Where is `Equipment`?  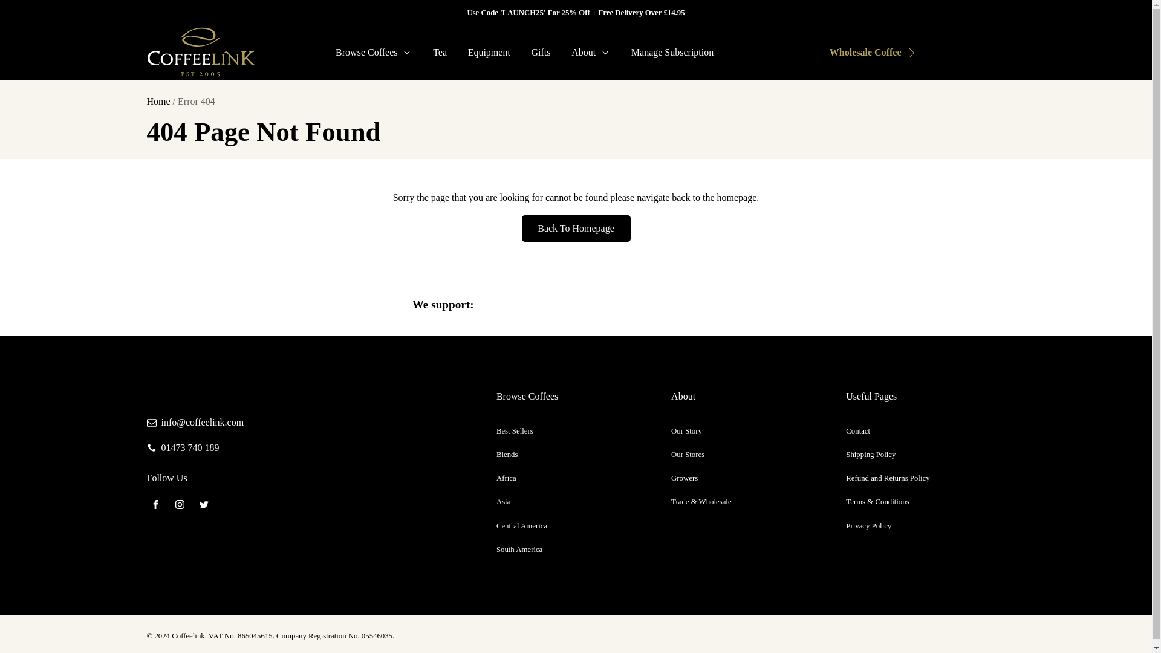
Equipment is located at coordinates (489, 52).